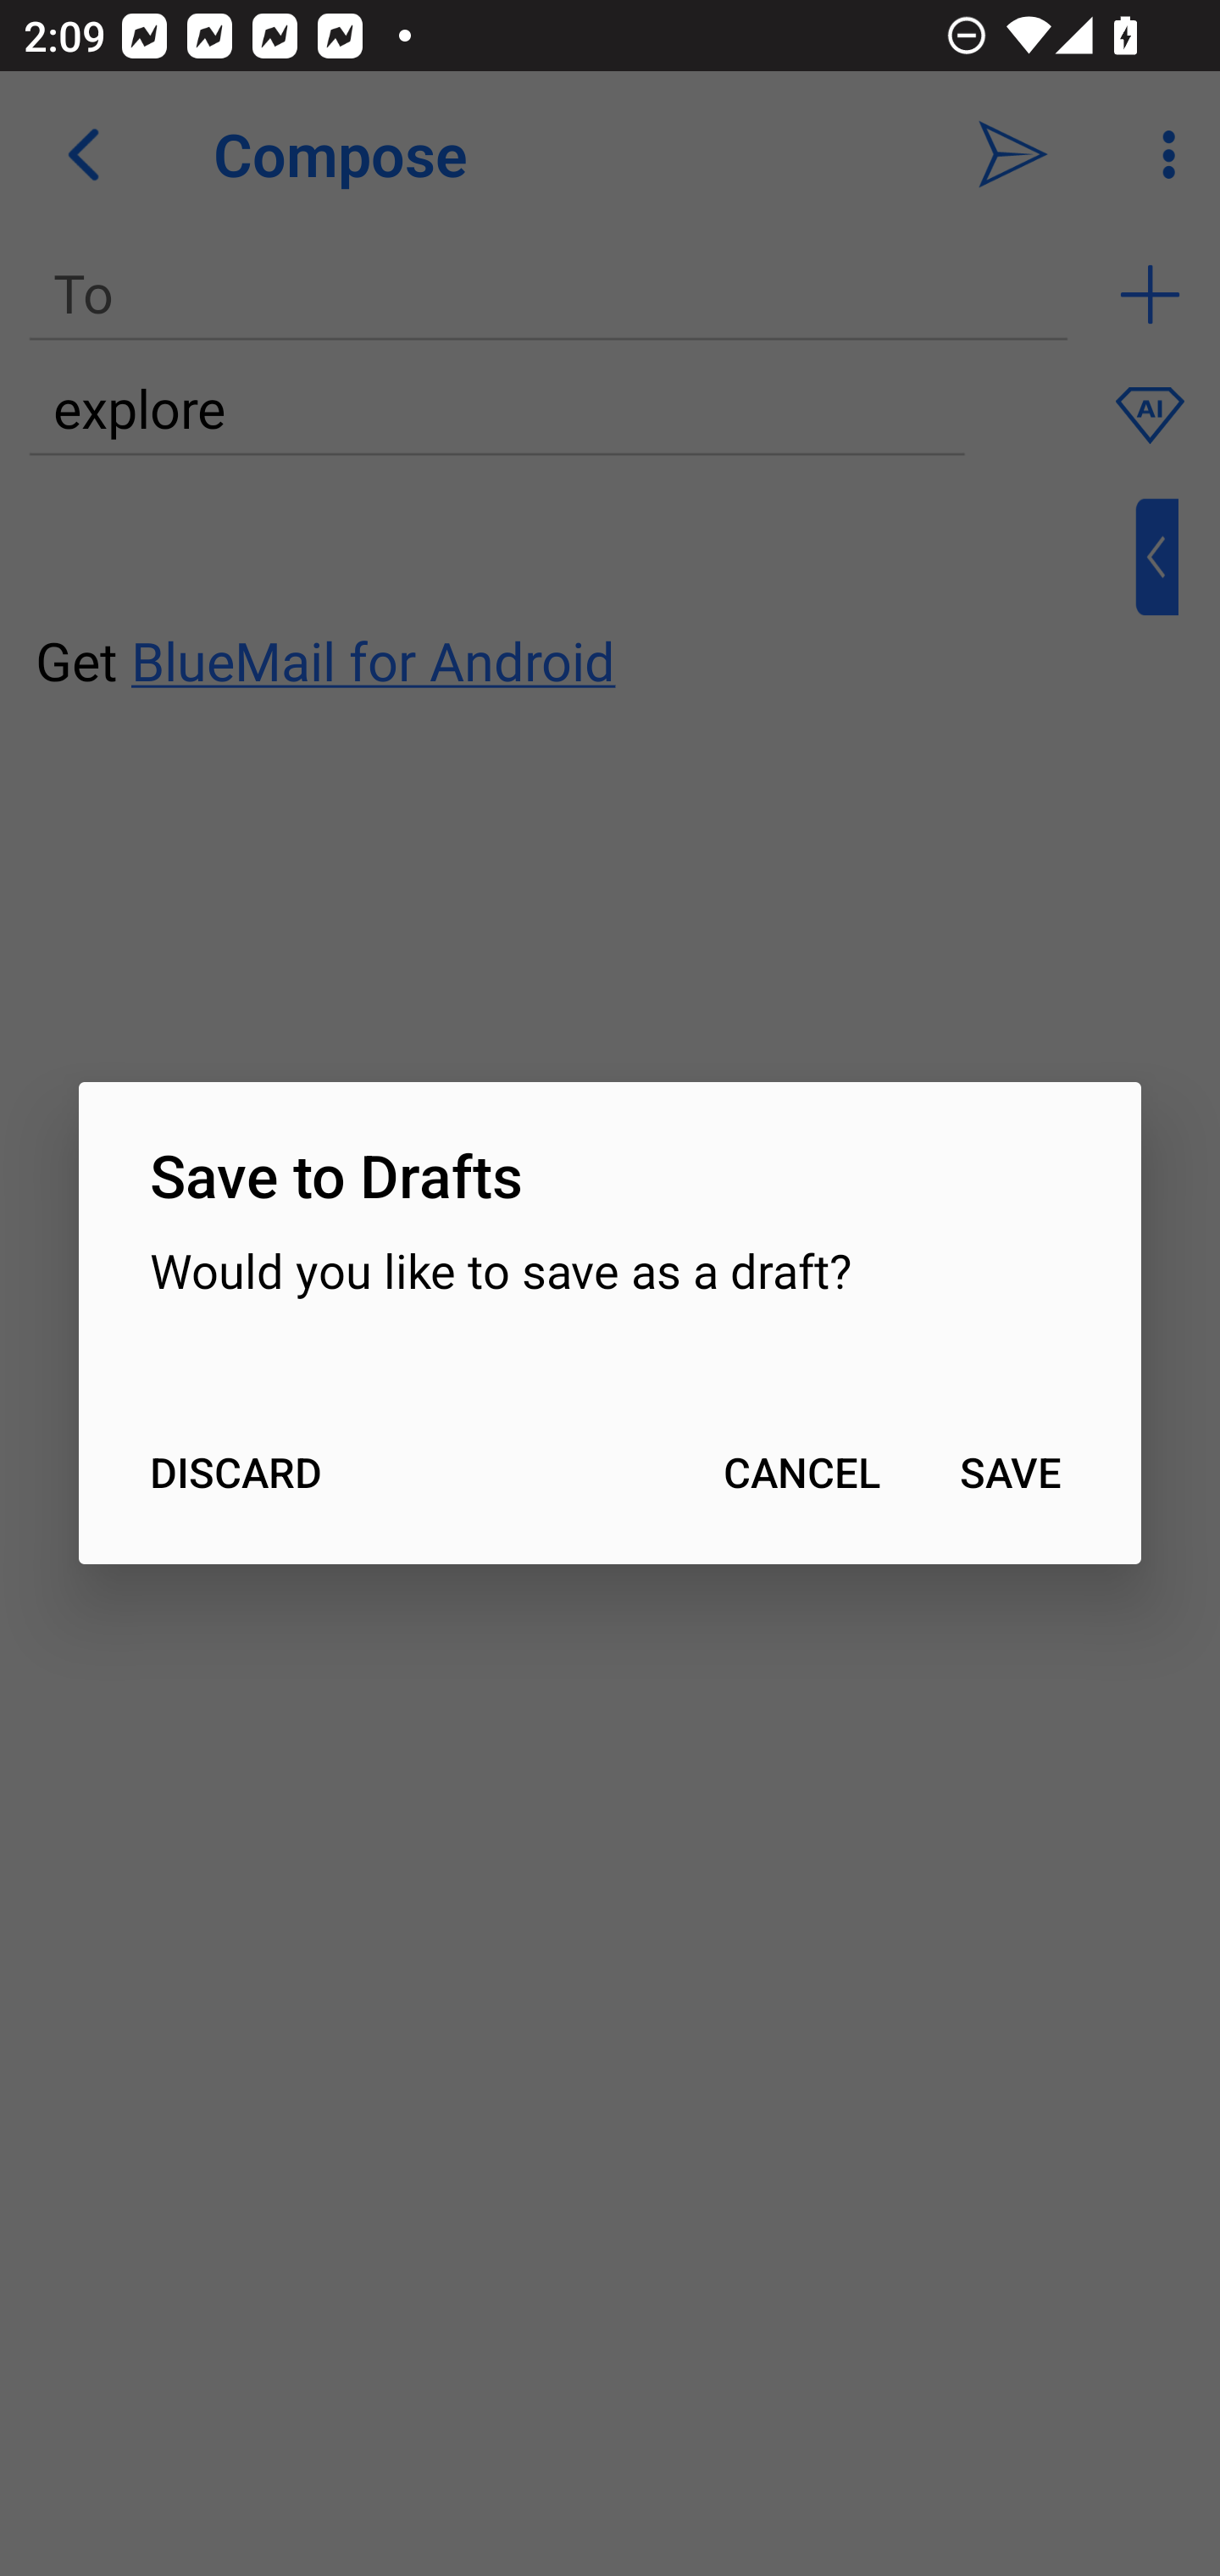  Describe the element at coordinates (801, 1472) in the screenshot. I see `CANCEL` at that location.